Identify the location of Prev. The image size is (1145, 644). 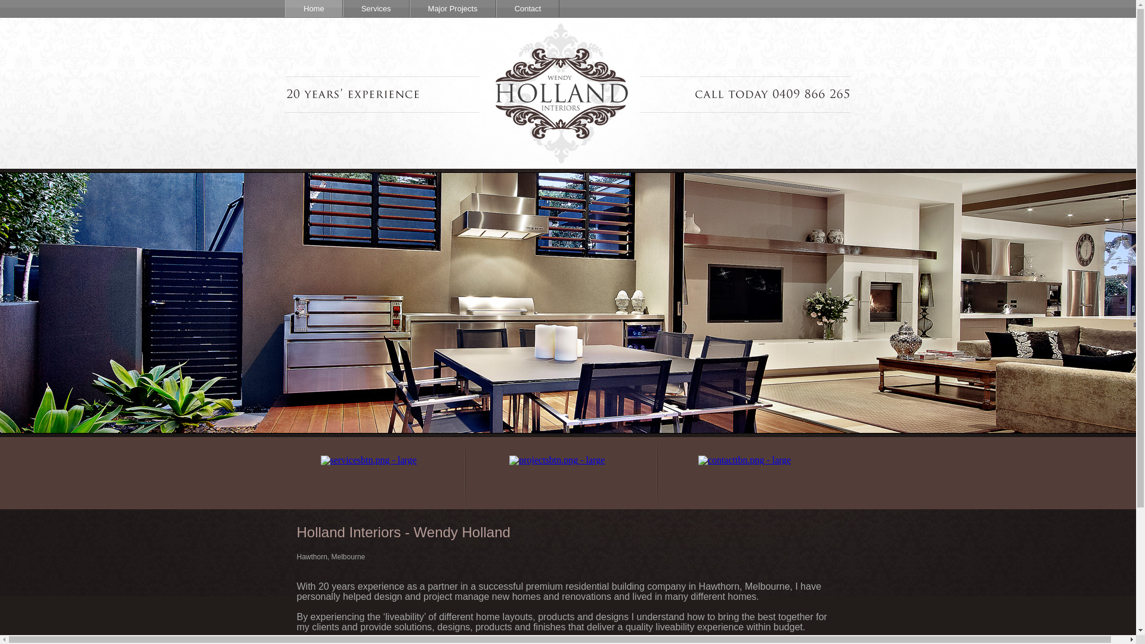
(316, 461).